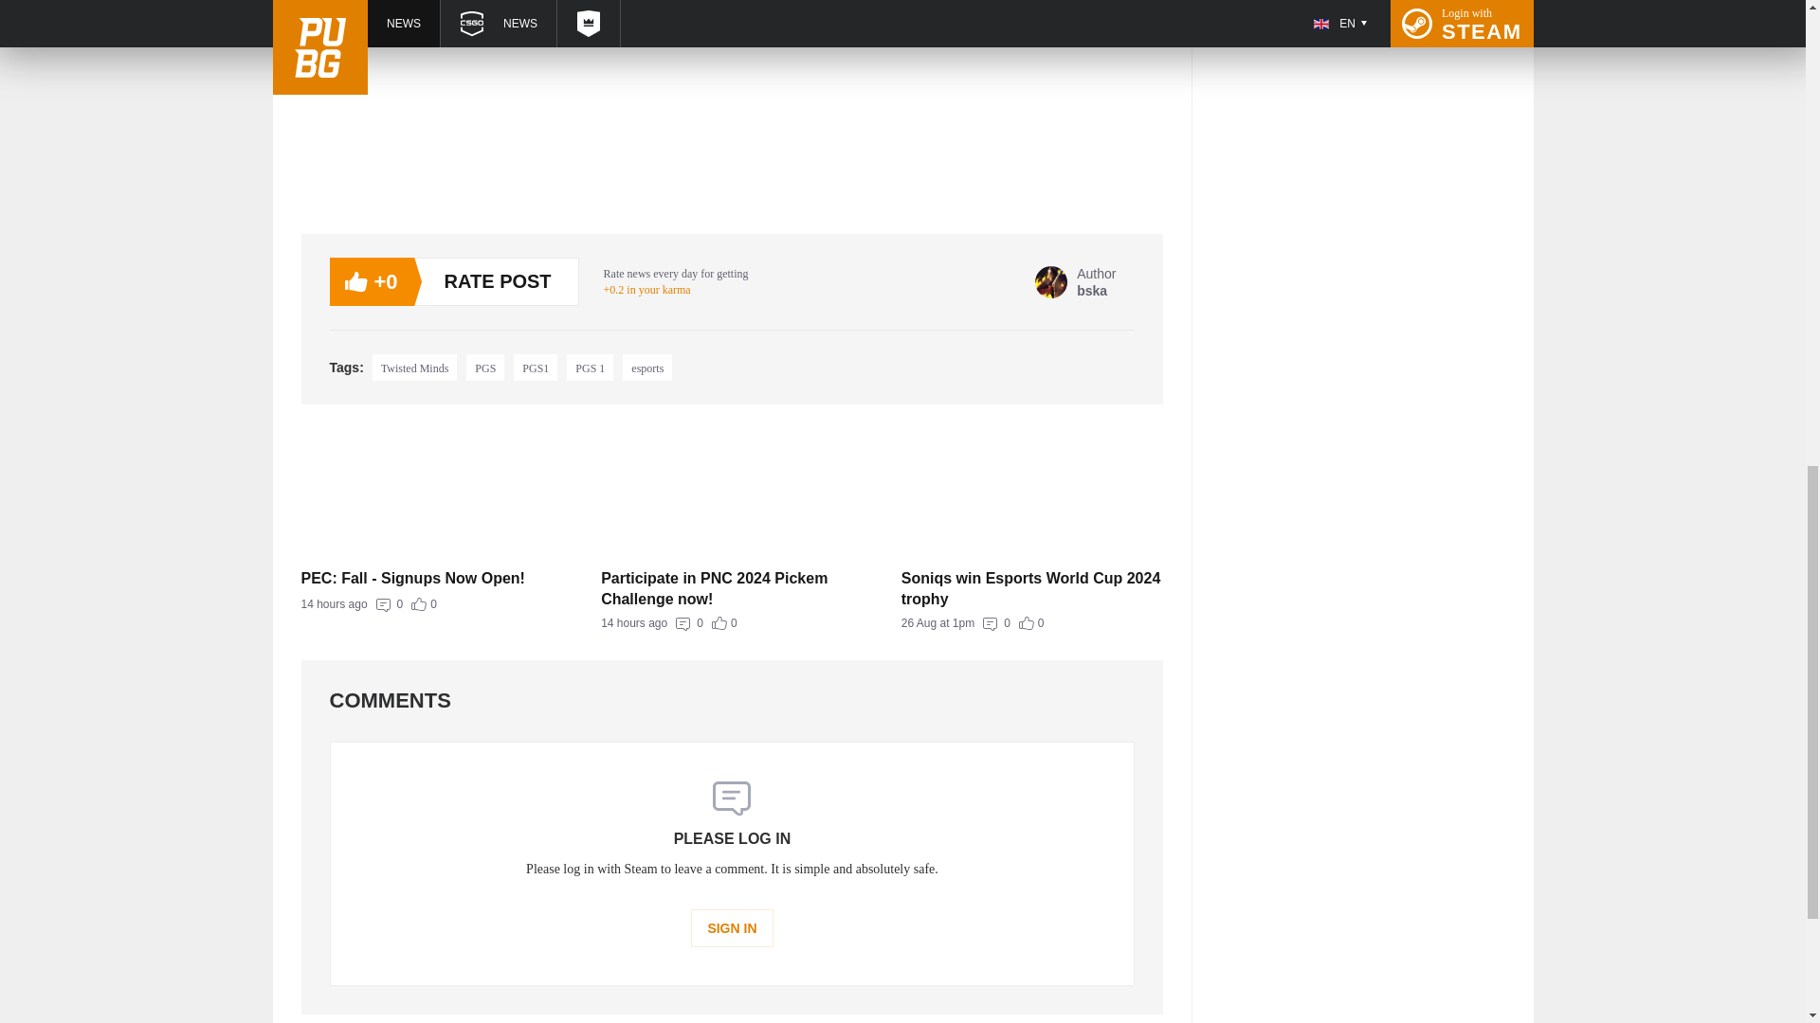  What do you see at coordinates (415, 367) in the screenshot?
I see `esports` at bounding box center [415, 367].